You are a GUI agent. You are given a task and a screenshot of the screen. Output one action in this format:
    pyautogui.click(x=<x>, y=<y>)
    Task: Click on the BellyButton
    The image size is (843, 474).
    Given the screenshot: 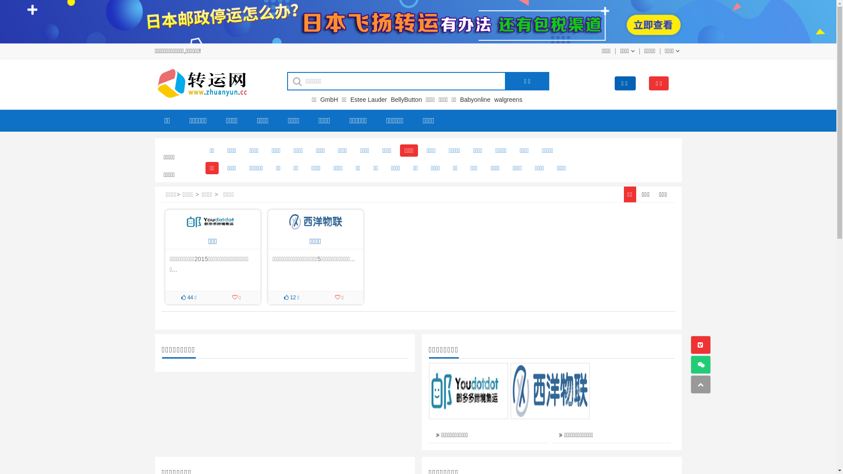 What is the action you would take?
    pyautogui.click(x=407, y=100)
    